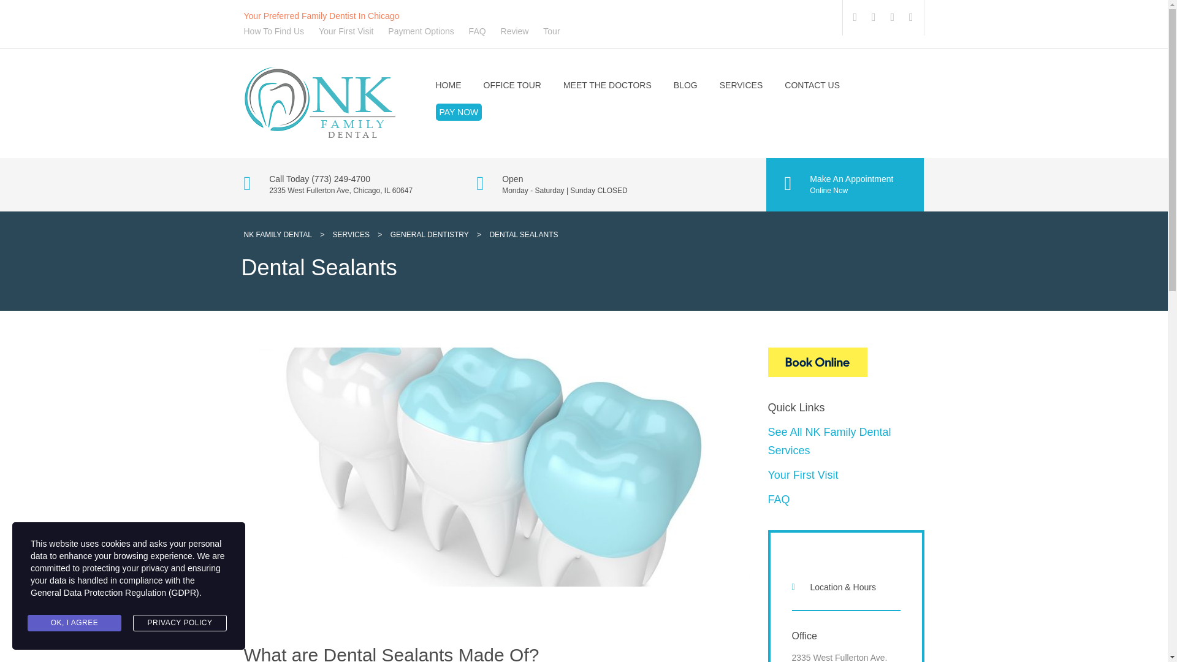 This screenshot has height=662, width=1177. I want to click on Payment Options, so click(421, 31).